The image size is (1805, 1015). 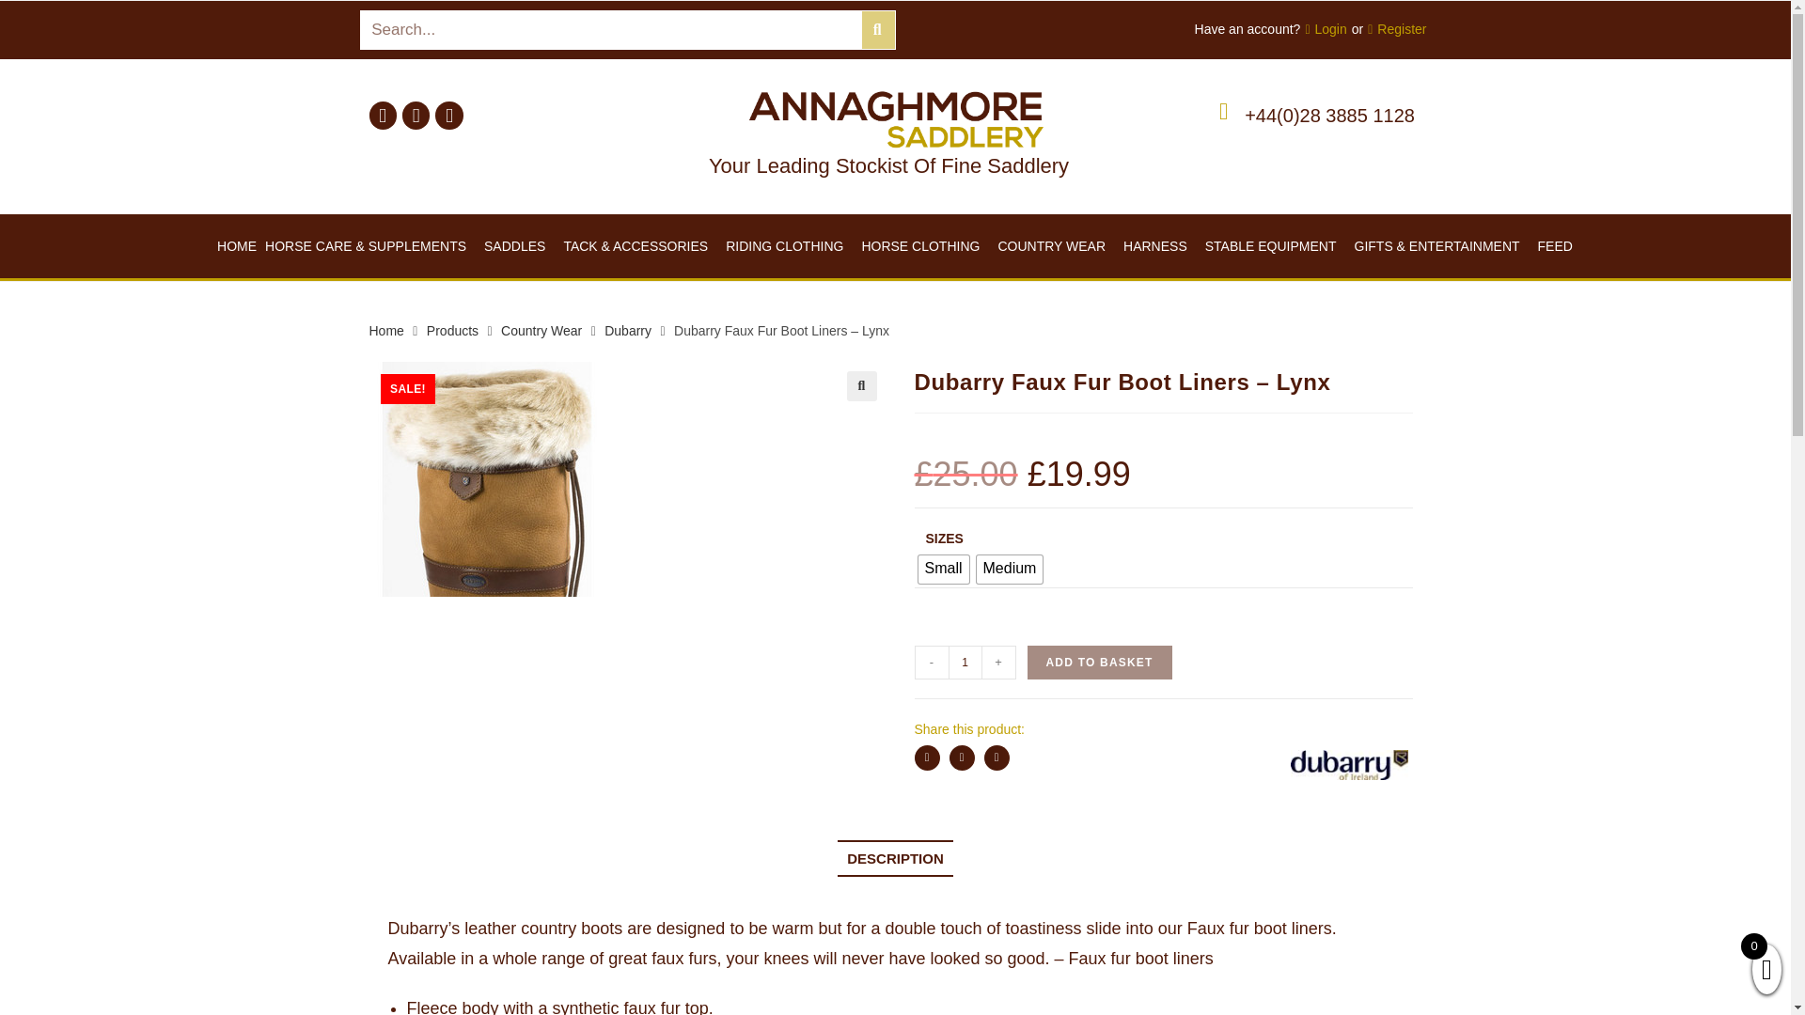 What do you see at coordinates (628, 331) in the screenshot?
I see `Dubarry` at bounding box center [628, 331].